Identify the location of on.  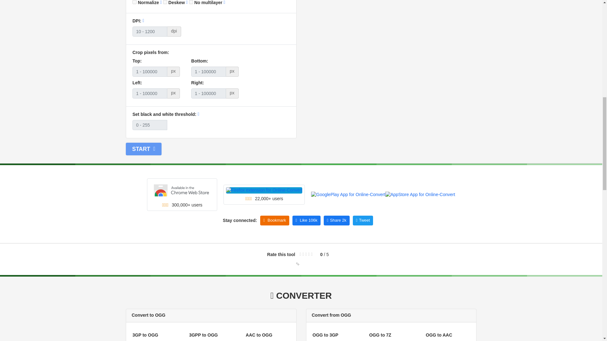
(191, 2).